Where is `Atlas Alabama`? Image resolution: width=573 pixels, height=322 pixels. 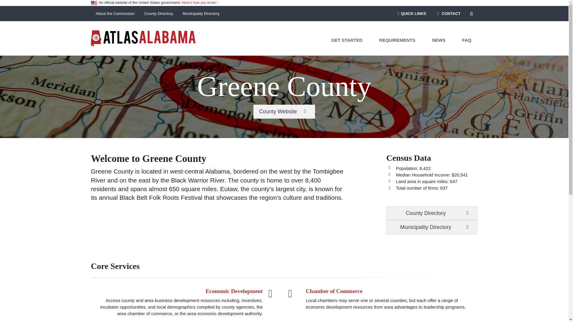
Atlas Alabama is located at coordinates (143, 38).